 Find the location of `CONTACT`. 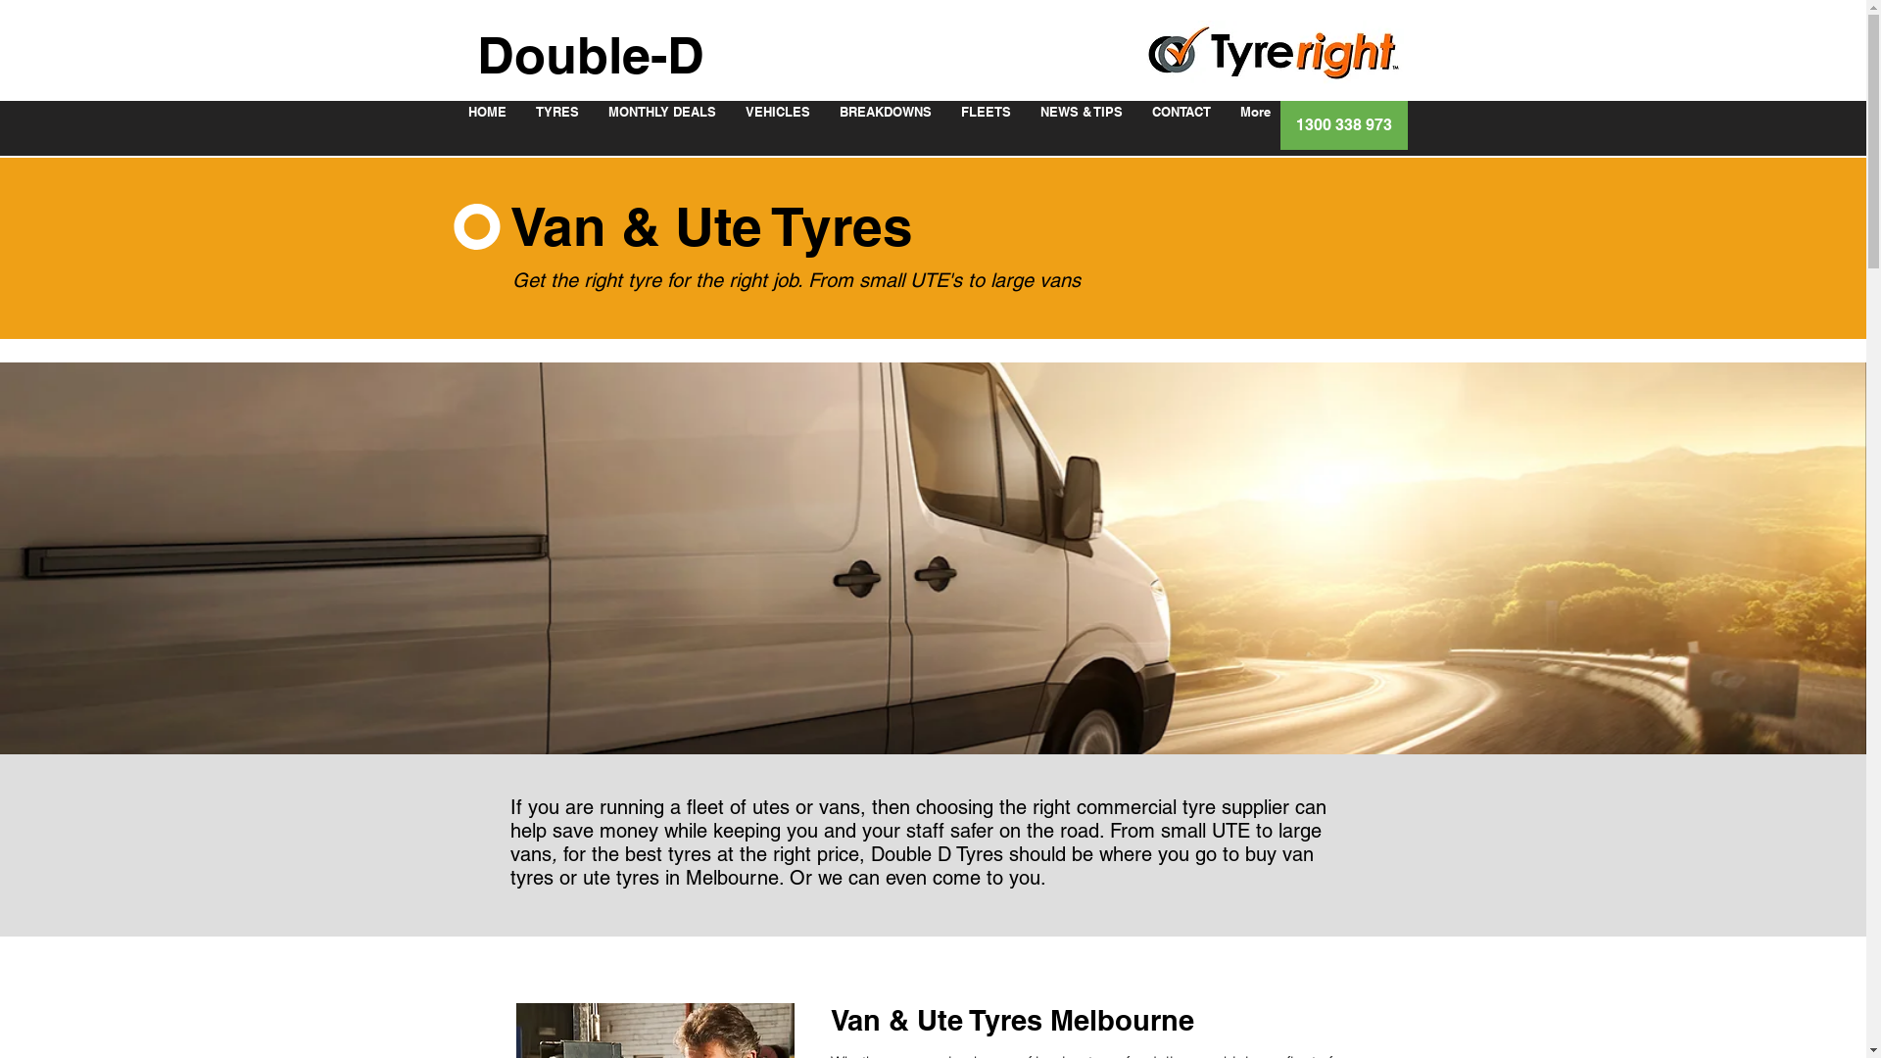

CONTACT is located at coordinates (1181, 125).